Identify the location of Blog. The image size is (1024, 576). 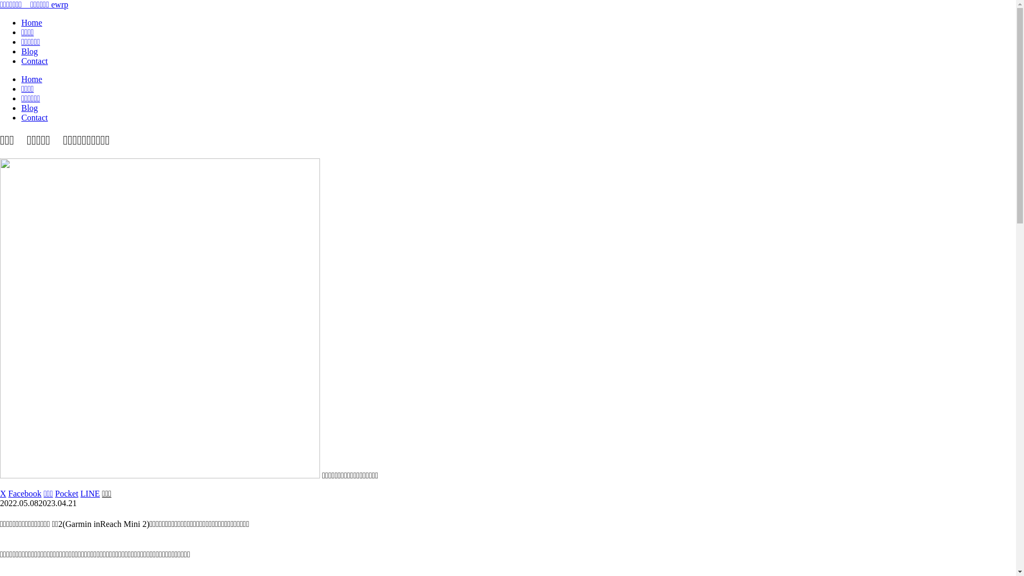
(518, 108).